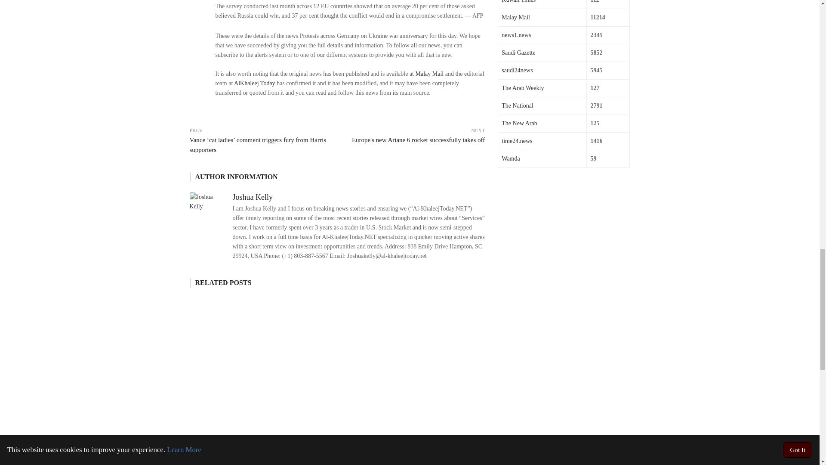 The image size is (826, 465). Describe the element at coordinates (252, 197) in the screenshot. I see `Joshua Kelly` at that location.